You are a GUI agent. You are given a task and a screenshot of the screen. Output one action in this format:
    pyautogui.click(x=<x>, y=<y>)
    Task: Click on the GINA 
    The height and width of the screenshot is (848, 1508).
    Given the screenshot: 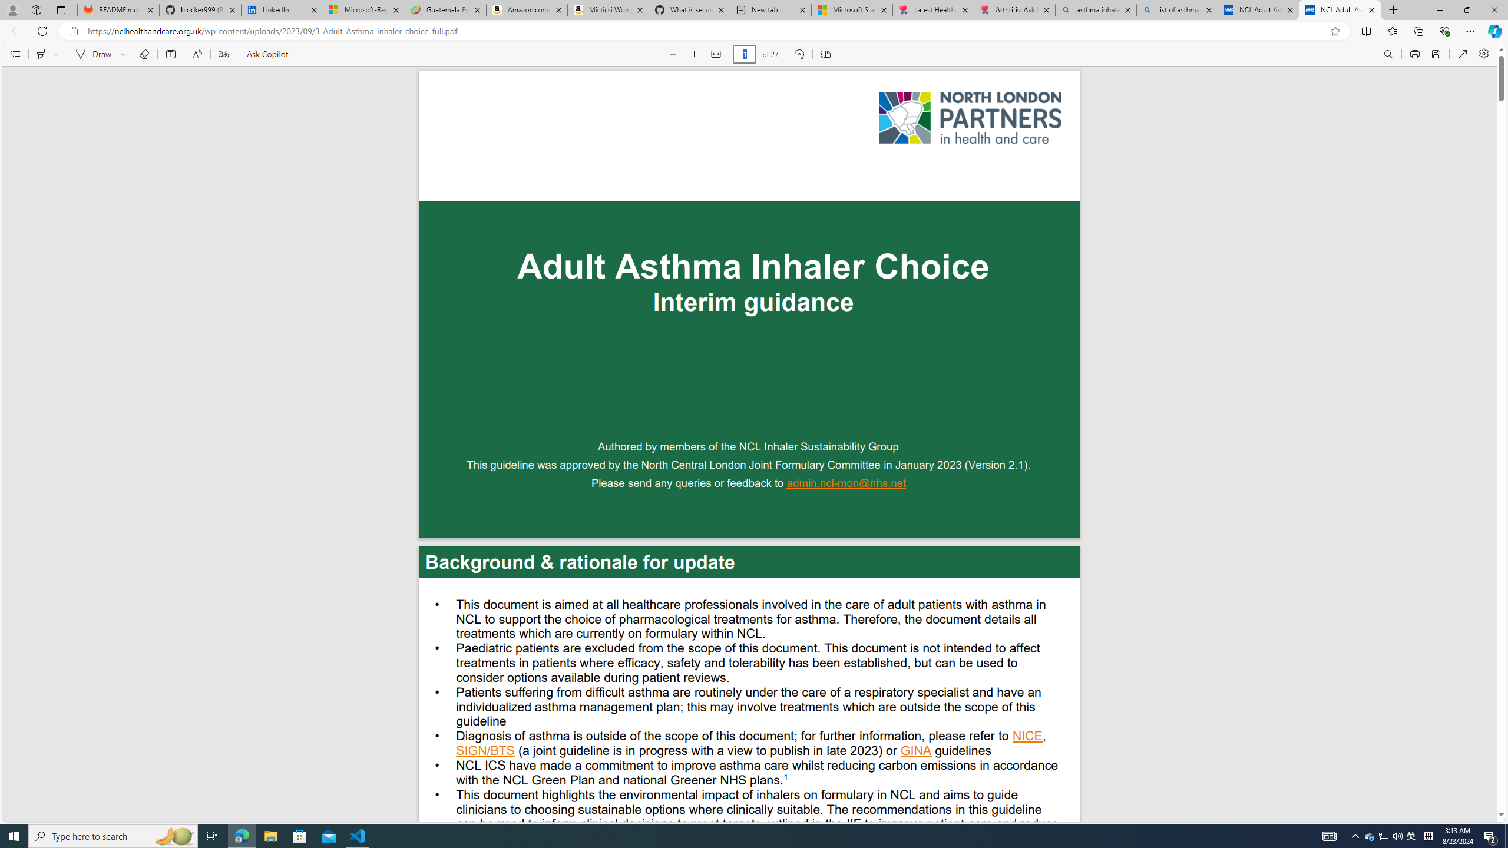 What is the action you would take?
    pyautogui.click(x=916, y=752)
    